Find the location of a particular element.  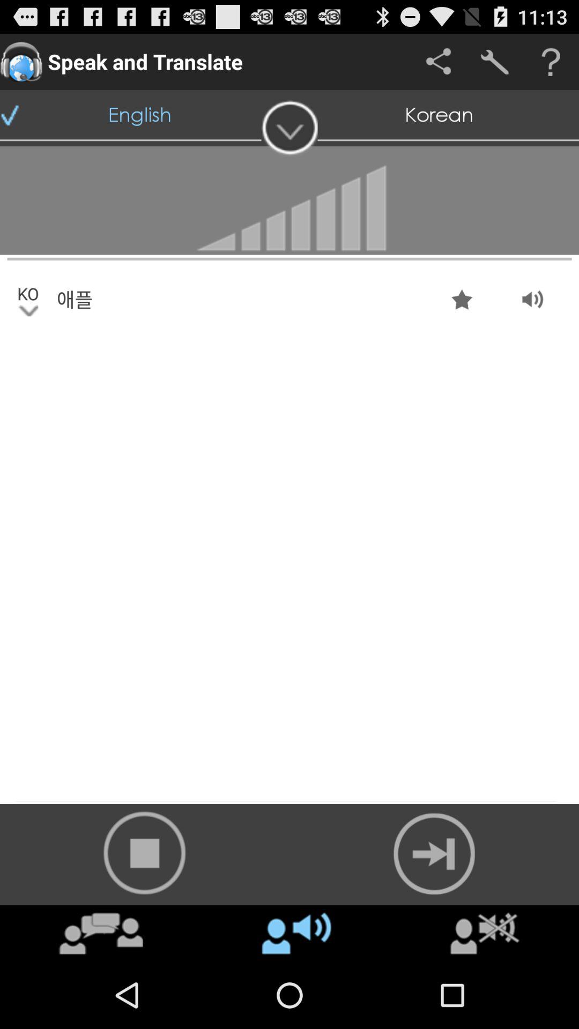

toggle help option is located at coordinates (551, 62).